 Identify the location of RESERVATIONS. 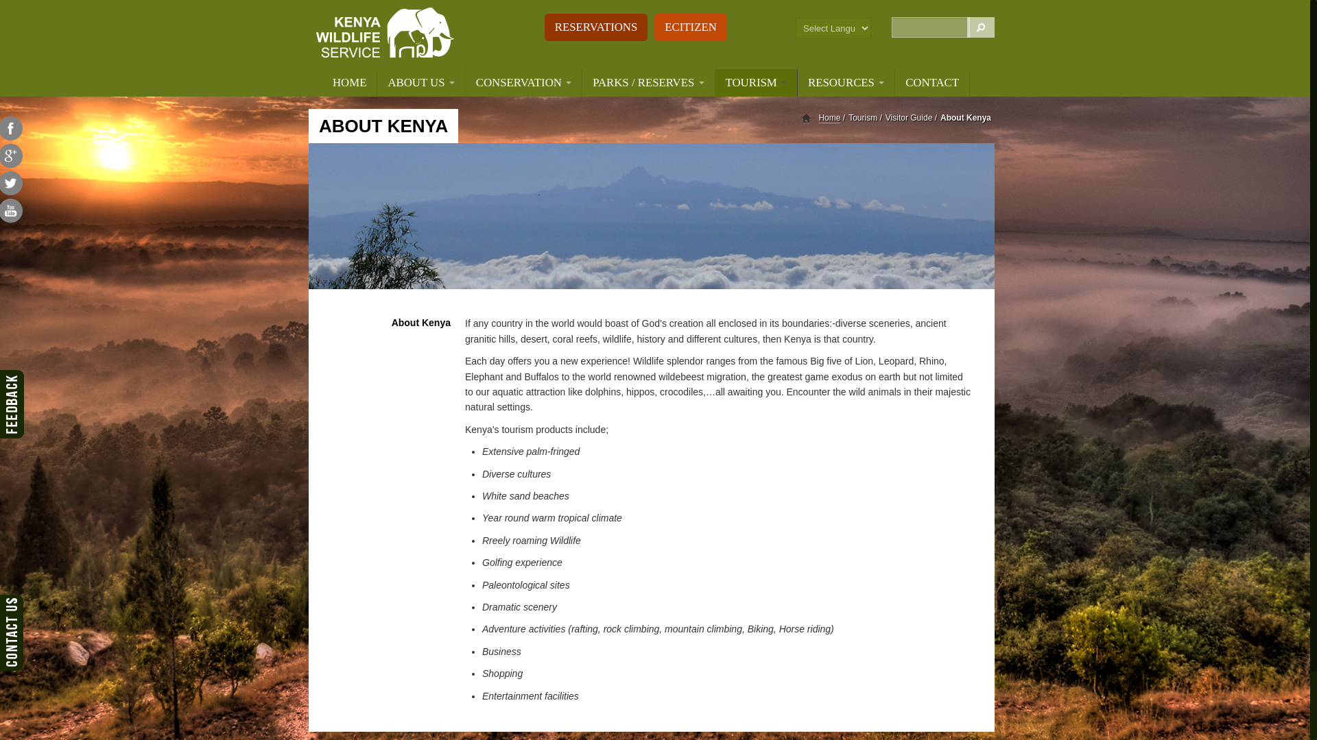
(596, 27).